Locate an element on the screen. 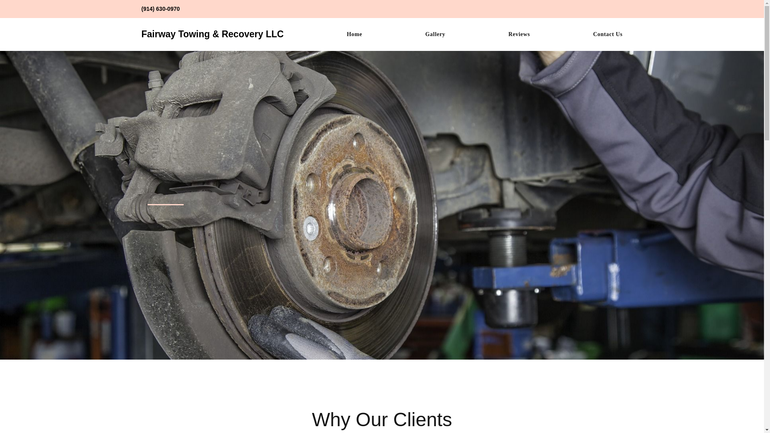  Gallery is located at coordinates (436, 34).